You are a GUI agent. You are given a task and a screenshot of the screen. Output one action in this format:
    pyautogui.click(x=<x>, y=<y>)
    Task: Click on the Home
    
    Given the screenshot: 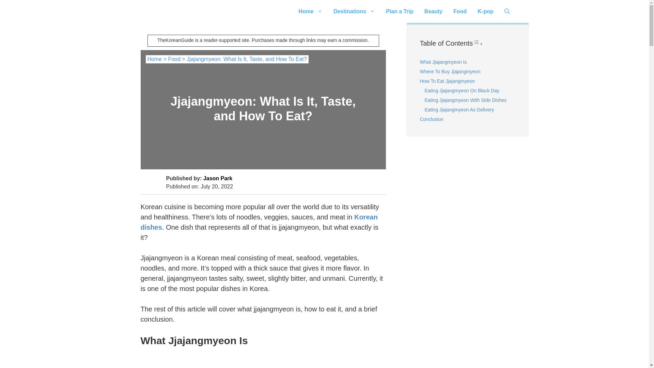 What is the action you would take?
    pyautogui.click(x=310, y=11)
    